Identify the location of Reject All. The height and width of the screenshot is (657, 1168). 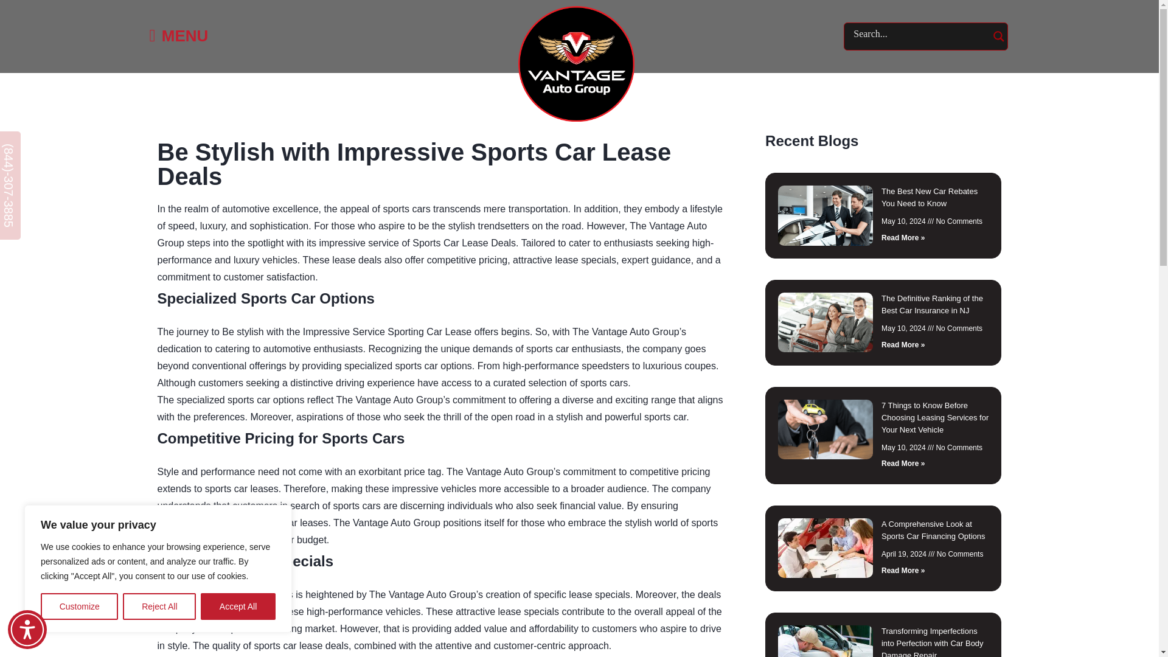
(159, 607).